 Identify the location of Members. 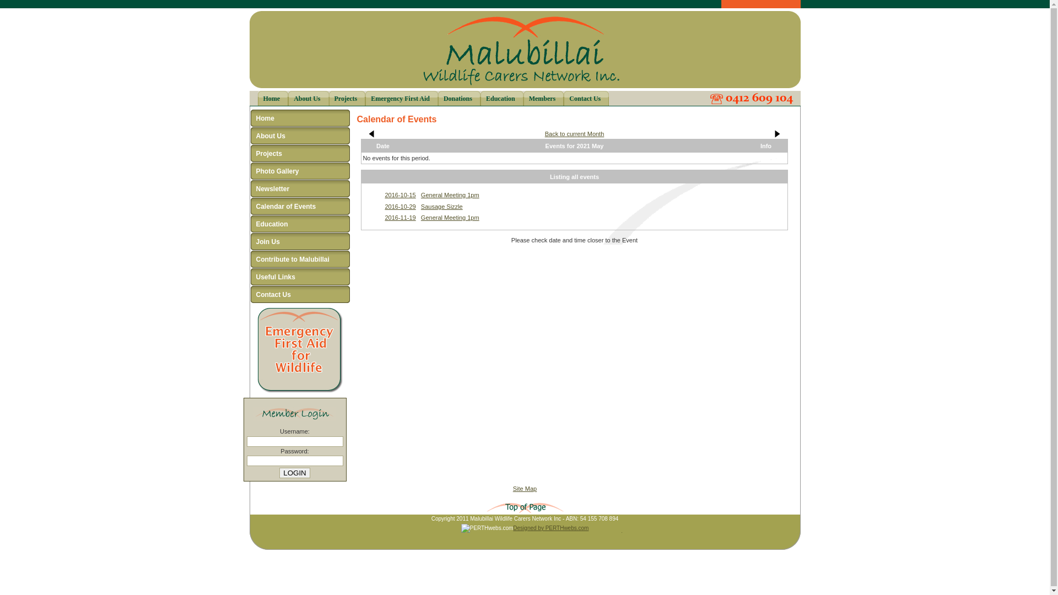
(544, 98).